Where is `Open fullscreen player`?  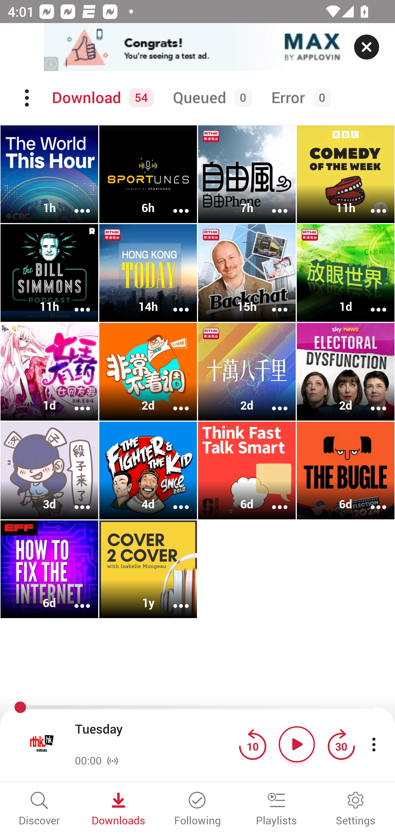
Open fullscreen player is located at coordinates (42, 744).